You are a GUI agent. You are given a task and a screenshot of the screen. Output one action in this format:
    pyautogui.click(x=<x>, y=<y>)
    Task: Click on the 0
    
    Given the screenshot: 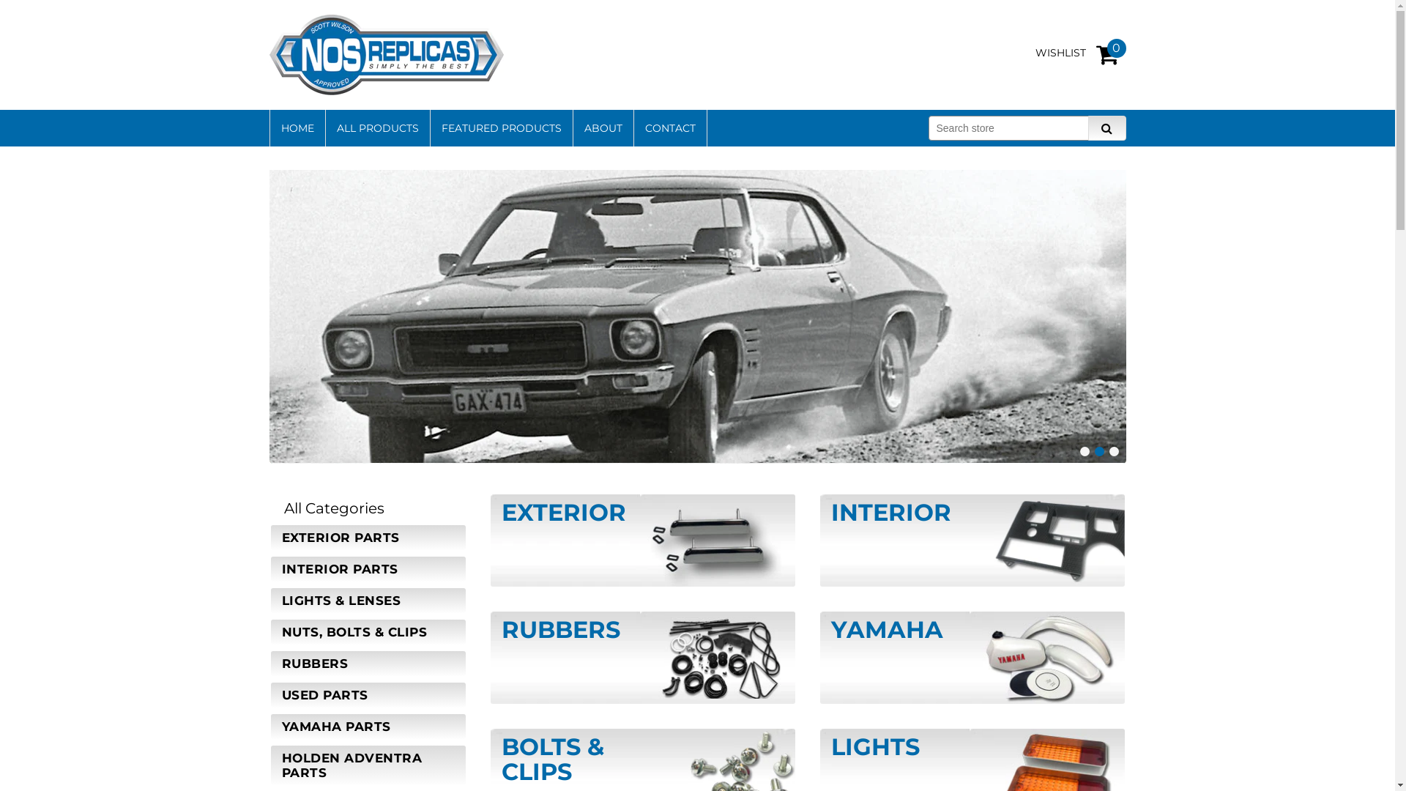 What is the action you would take?
    pyautogui.click(x=1110, y=48)
    